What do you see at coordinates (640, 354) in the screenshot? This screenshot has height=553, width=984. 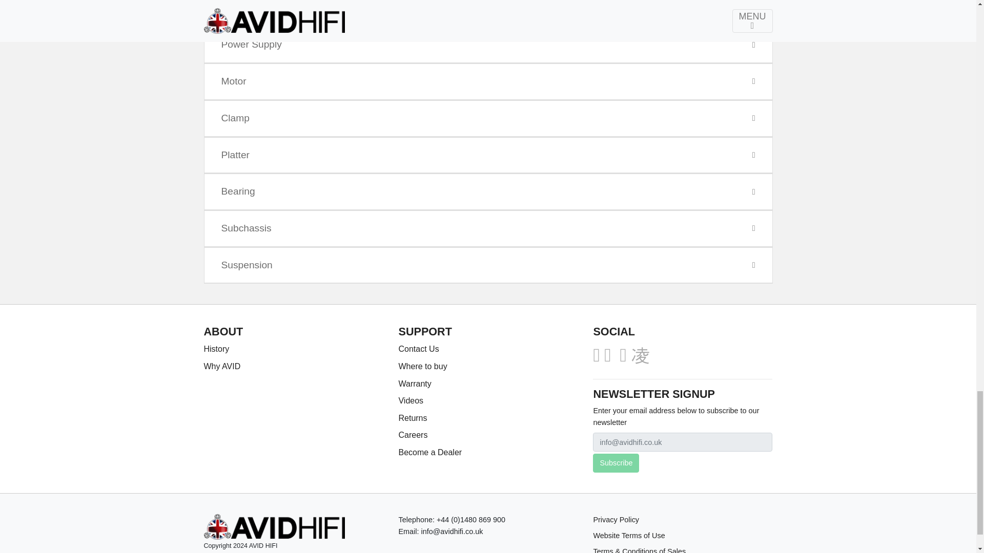 I see `instagram` at bounding box center [640, 354].